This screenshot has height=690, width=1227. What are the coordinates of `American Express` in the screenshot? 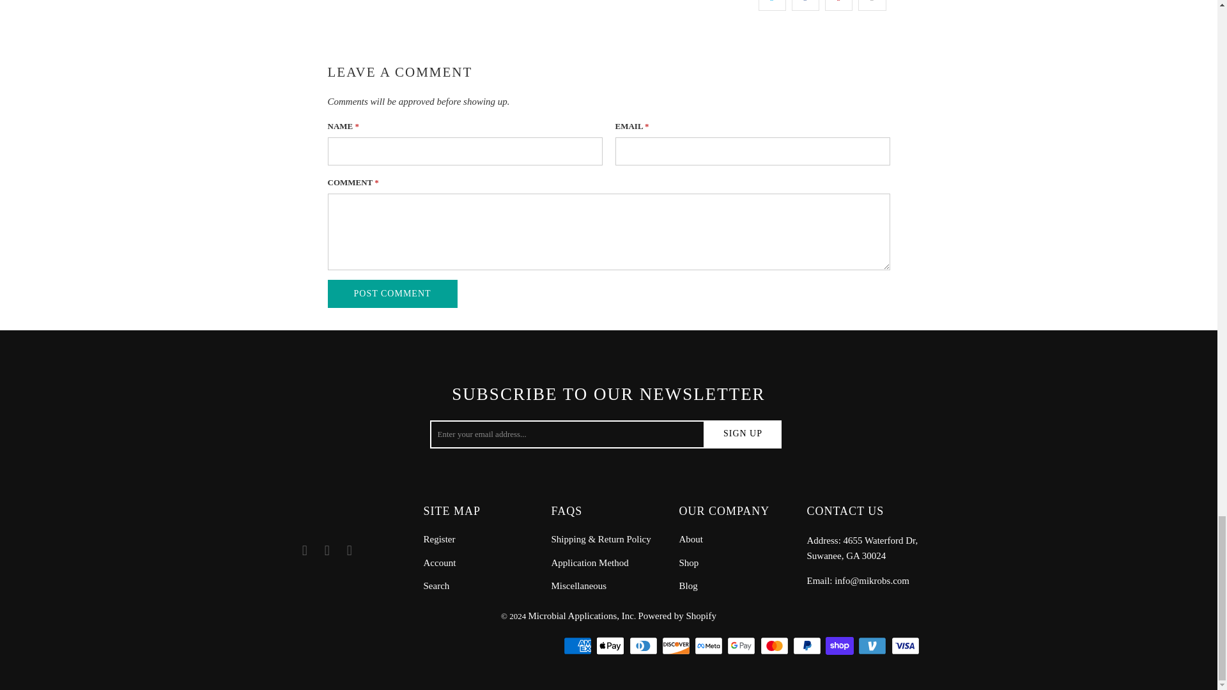 It's located at (578, 645).